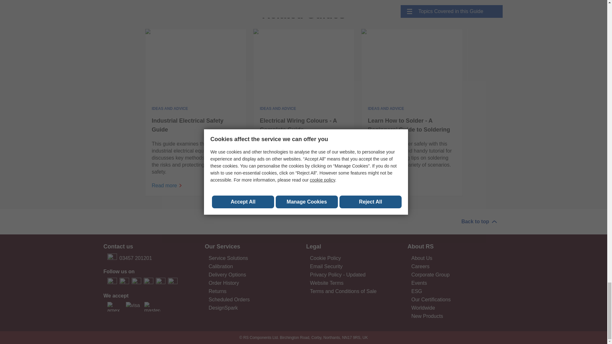  What do you see at coordinates (303, 125) in the screenshot?
I see `Electrical Wiring Colours - A Complete Guide` at bounding box center [303, 125].